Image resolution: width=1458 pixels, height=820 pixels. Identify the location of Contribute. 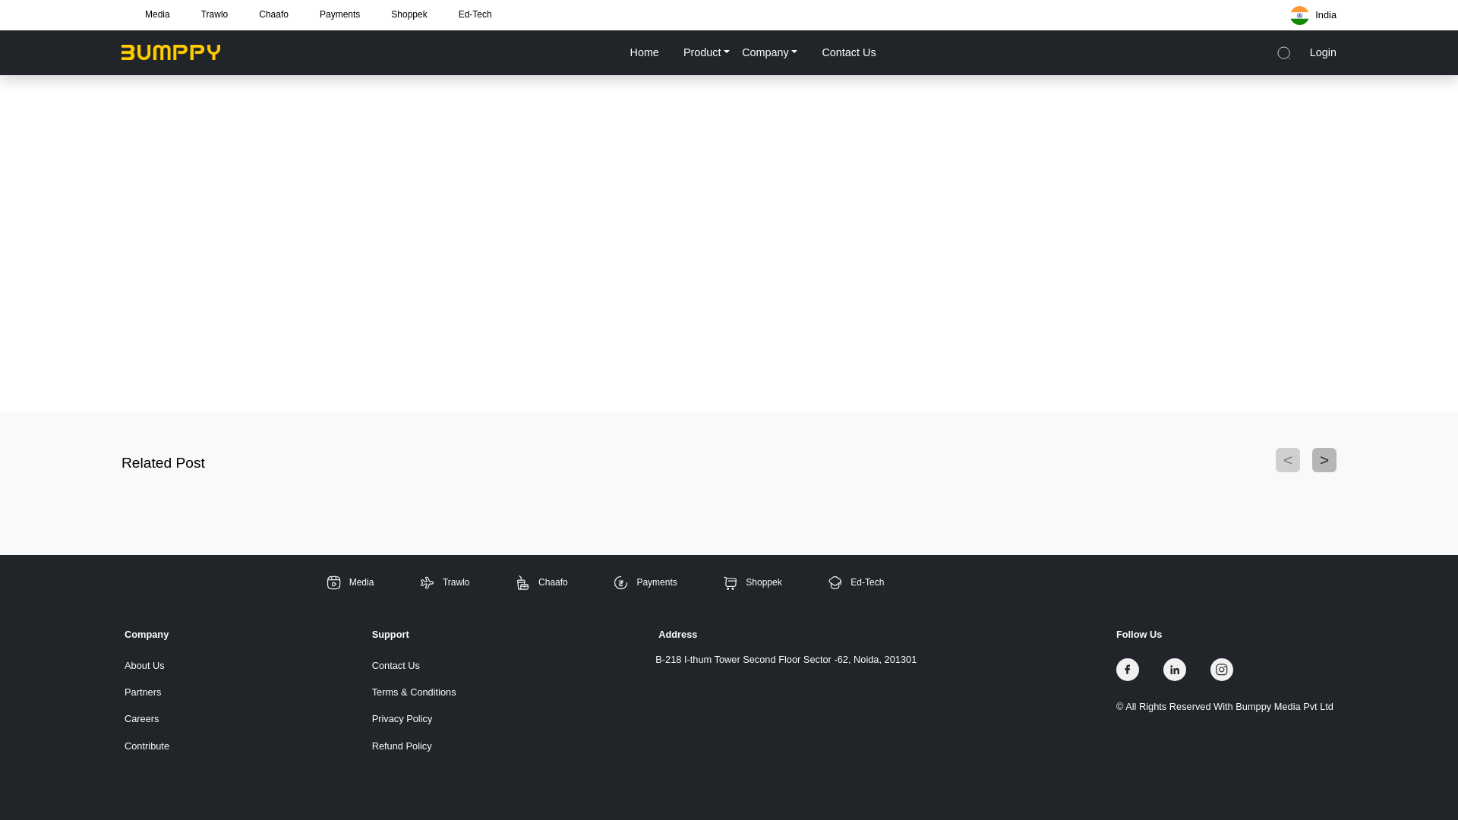
(146, 746).